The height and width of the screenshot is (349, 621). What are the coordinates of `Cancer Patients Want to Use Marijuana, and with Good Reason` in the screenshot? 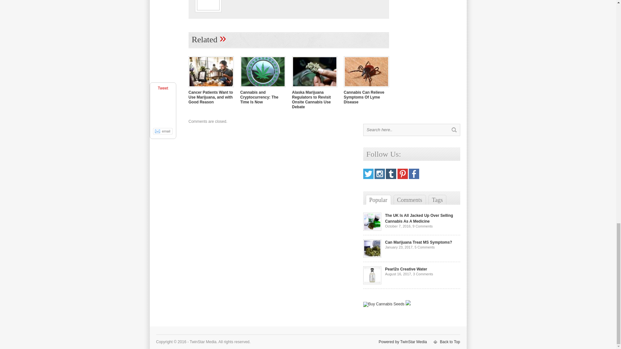 It's located at (211, 88).